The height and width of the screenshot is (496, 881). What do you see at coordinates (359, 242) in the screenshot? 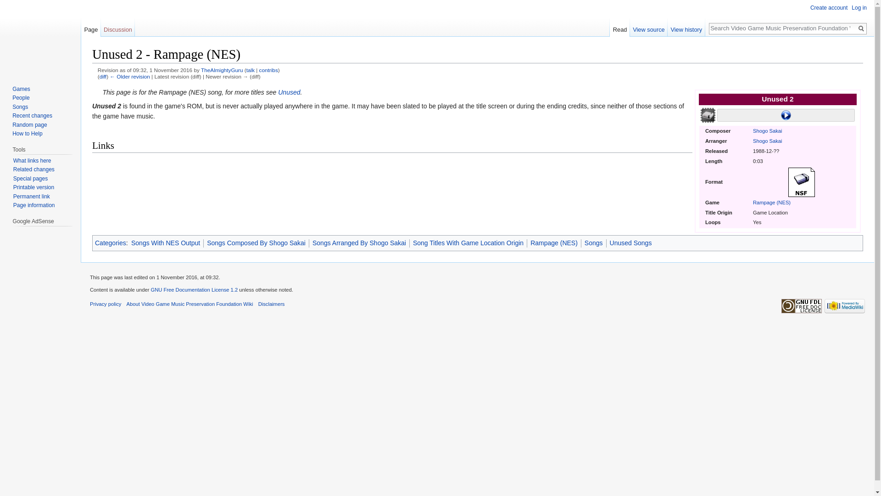
I see `Songs Arranged By Shogo Sakai` at bounding box center [359, 242].